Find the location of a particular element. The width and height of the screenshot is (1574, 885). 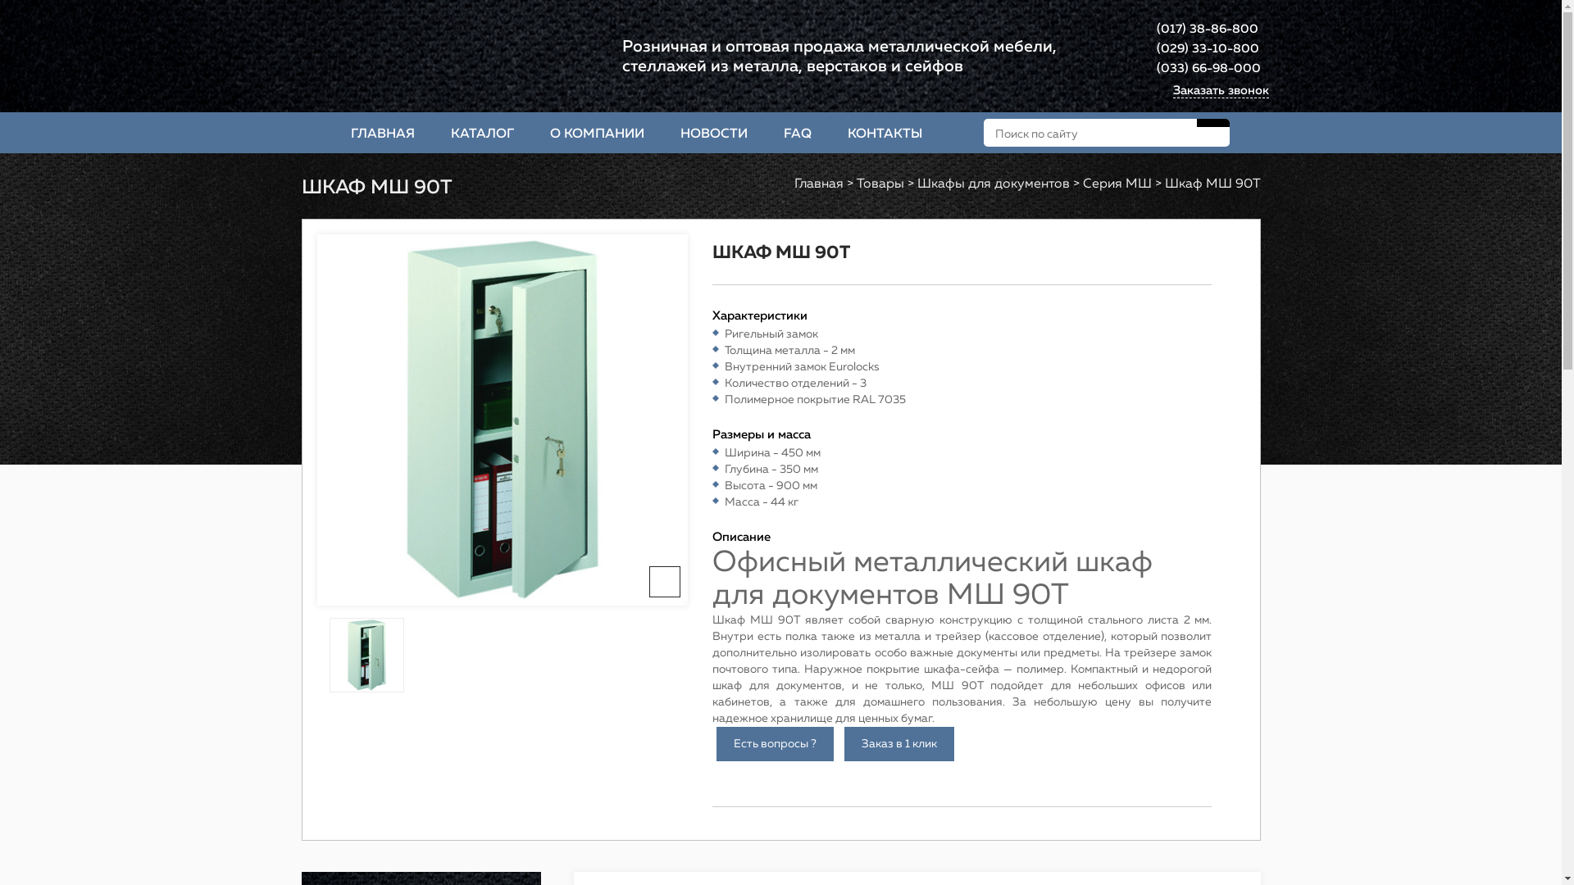

(029) 33-10-800 is located at coordinates (1207, 49).